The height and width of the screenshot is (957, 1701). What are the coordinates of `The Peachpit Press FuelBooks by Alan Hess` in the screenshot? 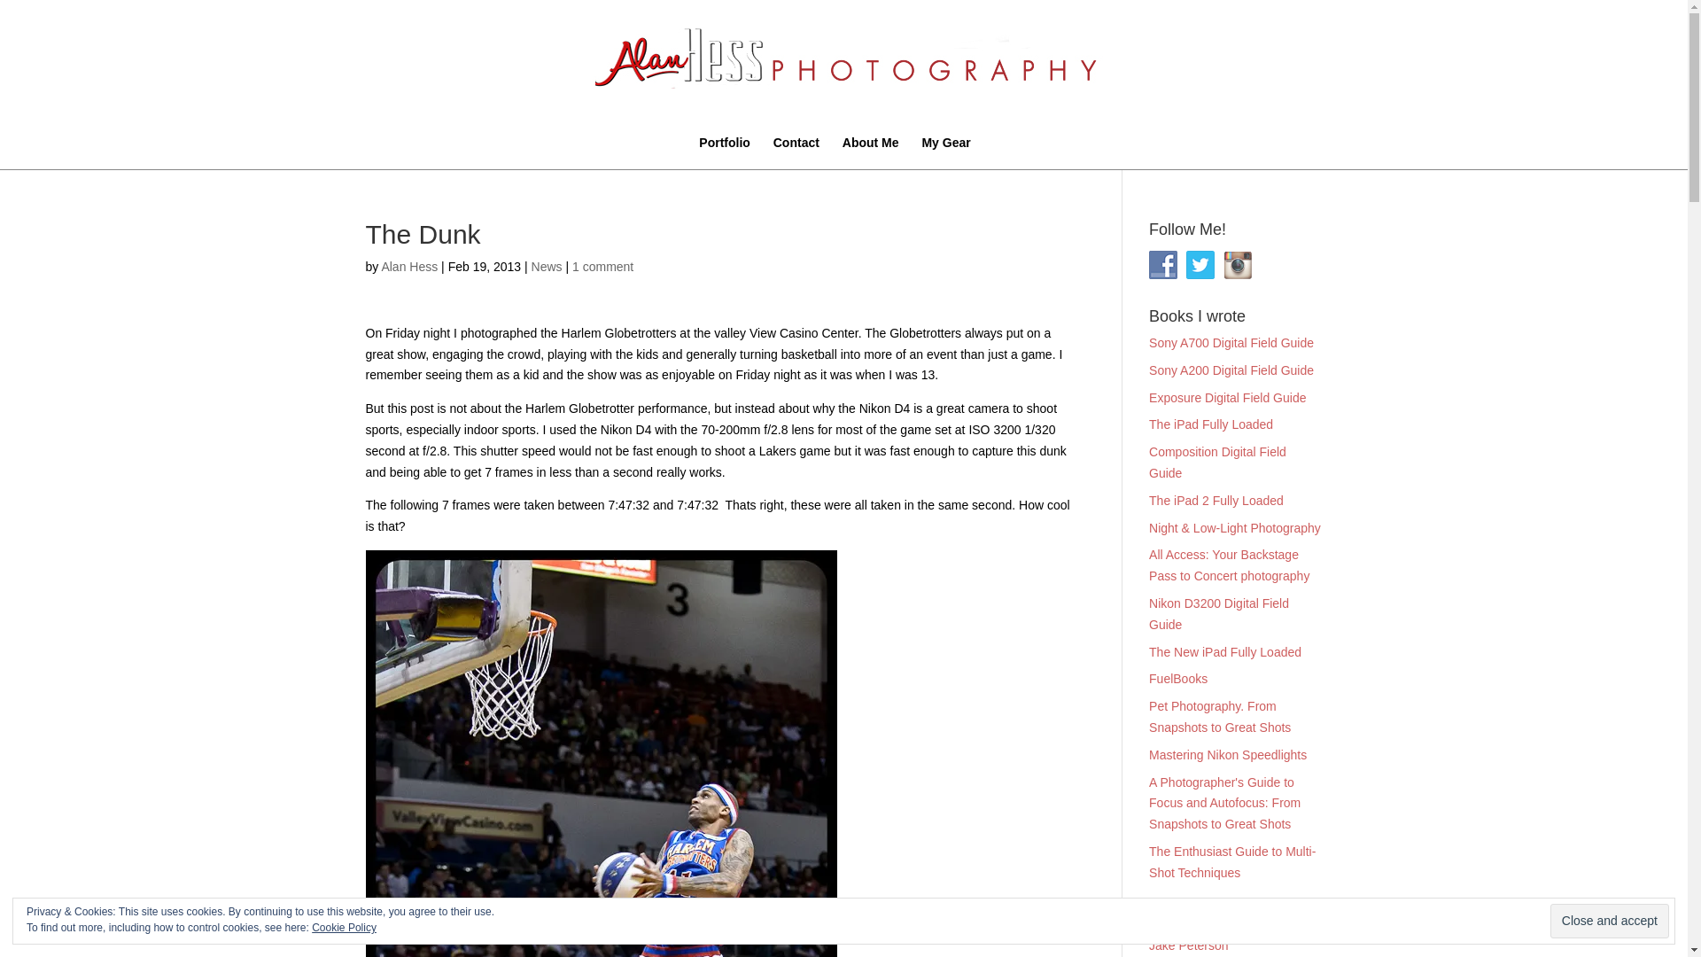 It's located at (1178, 679).